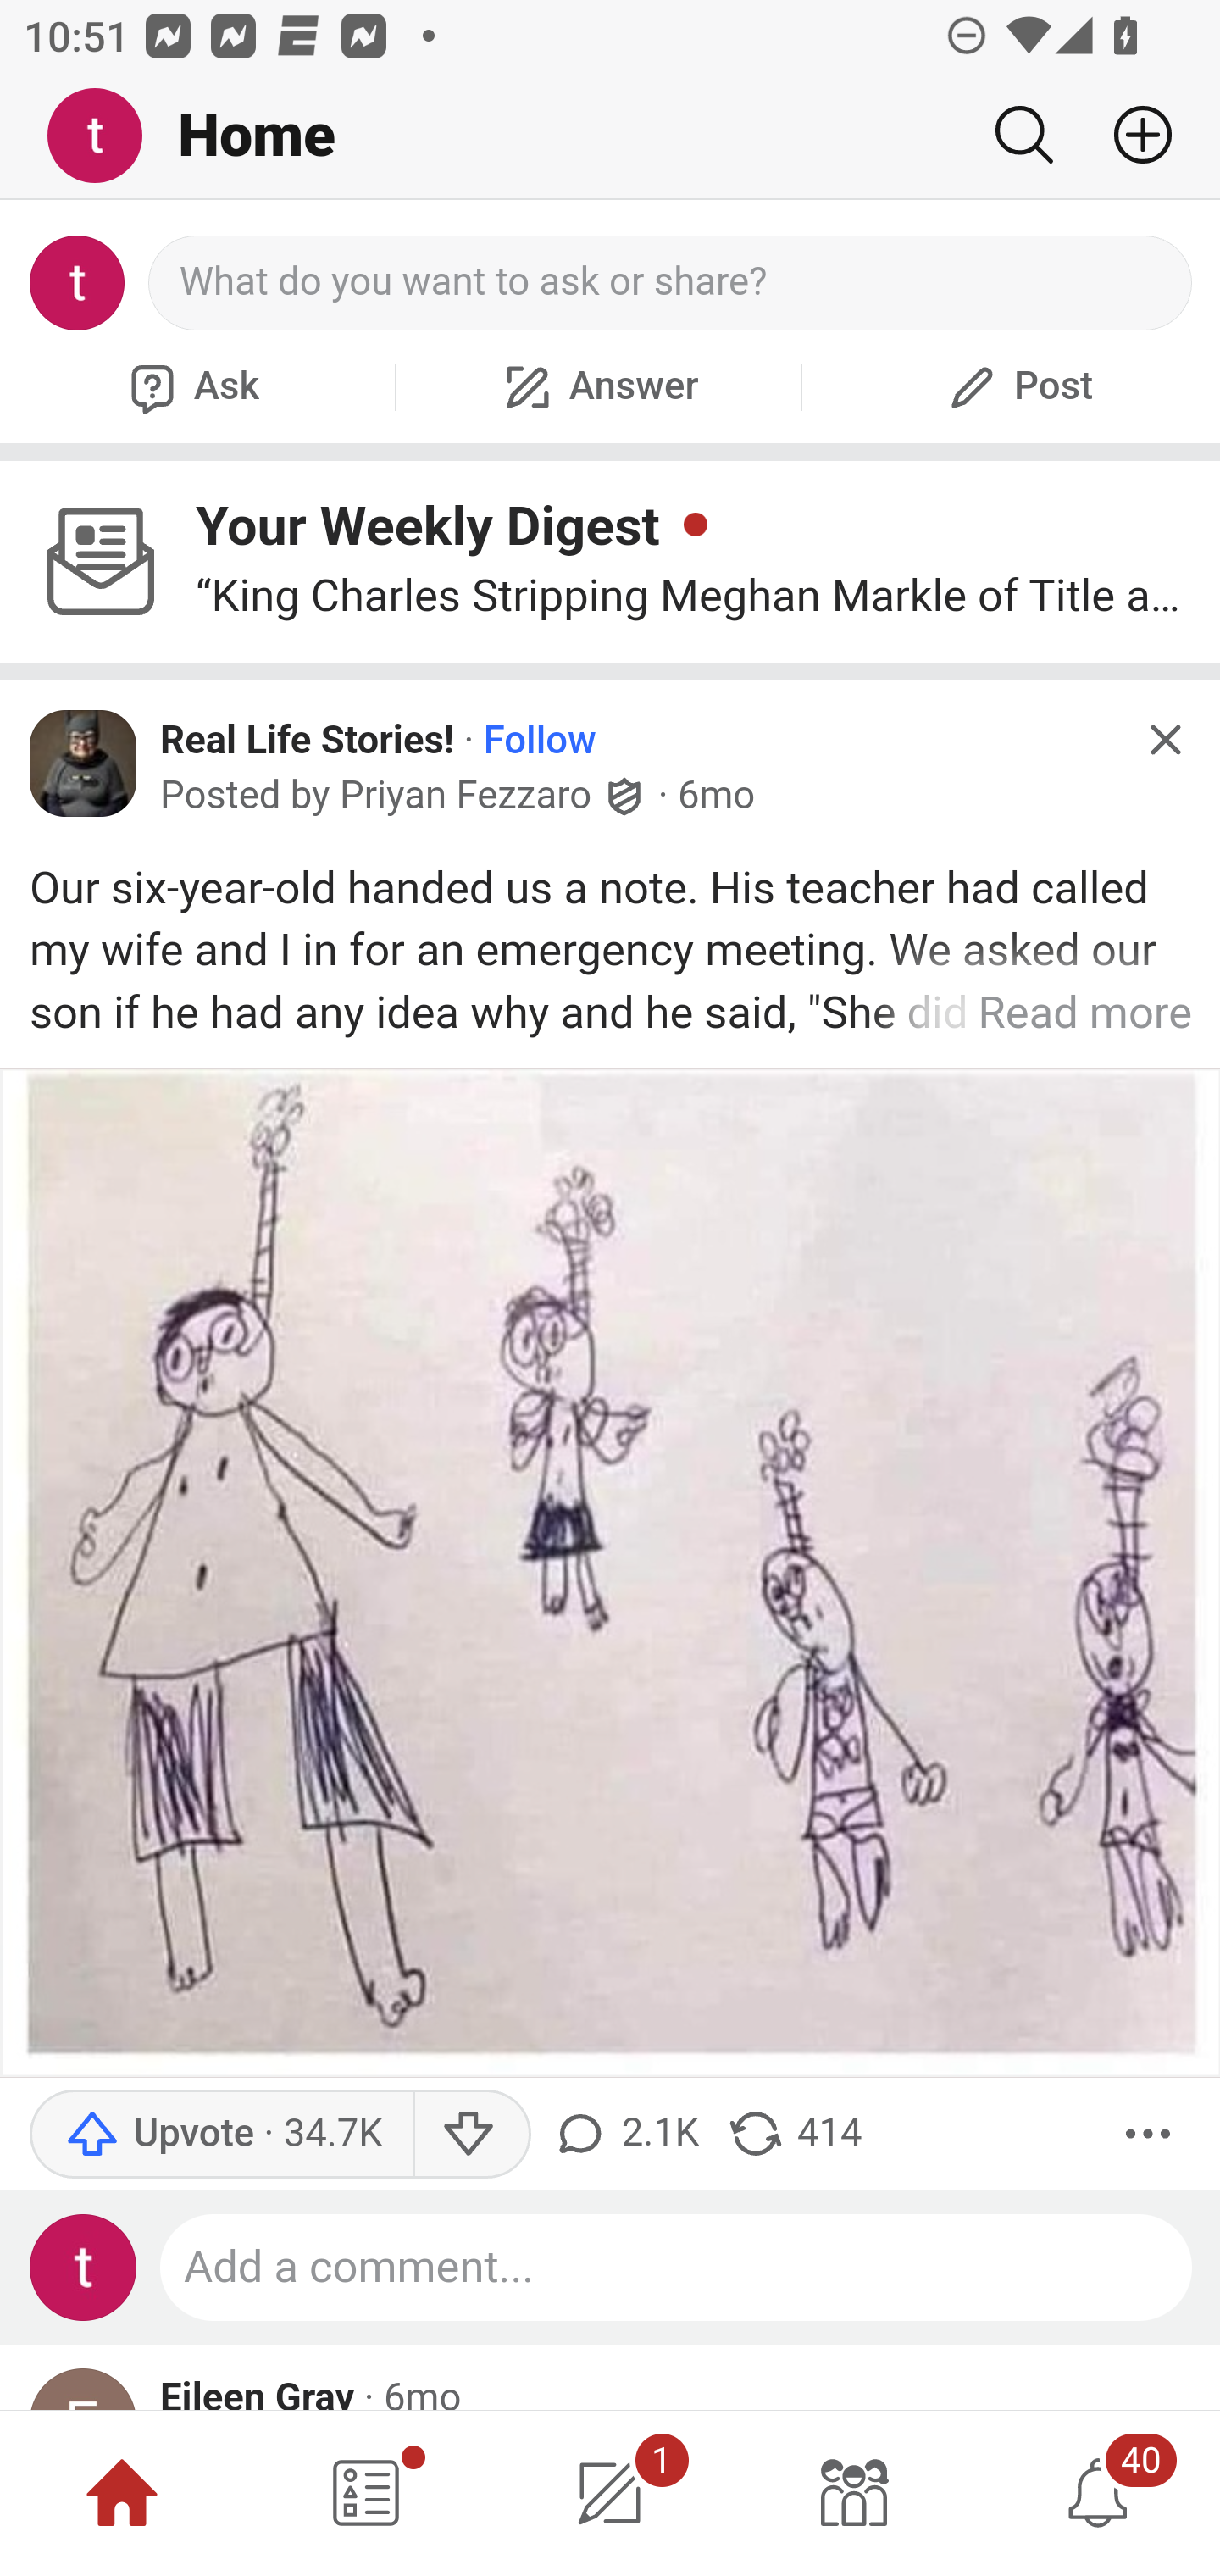 This screenshot has width=1220, height=2576. What do you see at coordinates (1017, 386) in the screenshot?
I see `Post` at bounding box center [1017, 386].